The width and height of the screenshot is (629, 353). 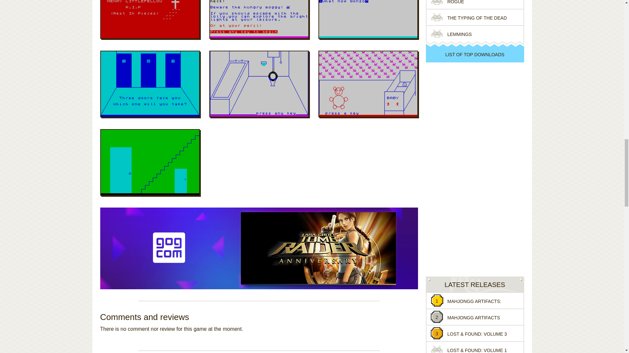 I want to click on See the Top 40 Games, so click(x=475, y=54).